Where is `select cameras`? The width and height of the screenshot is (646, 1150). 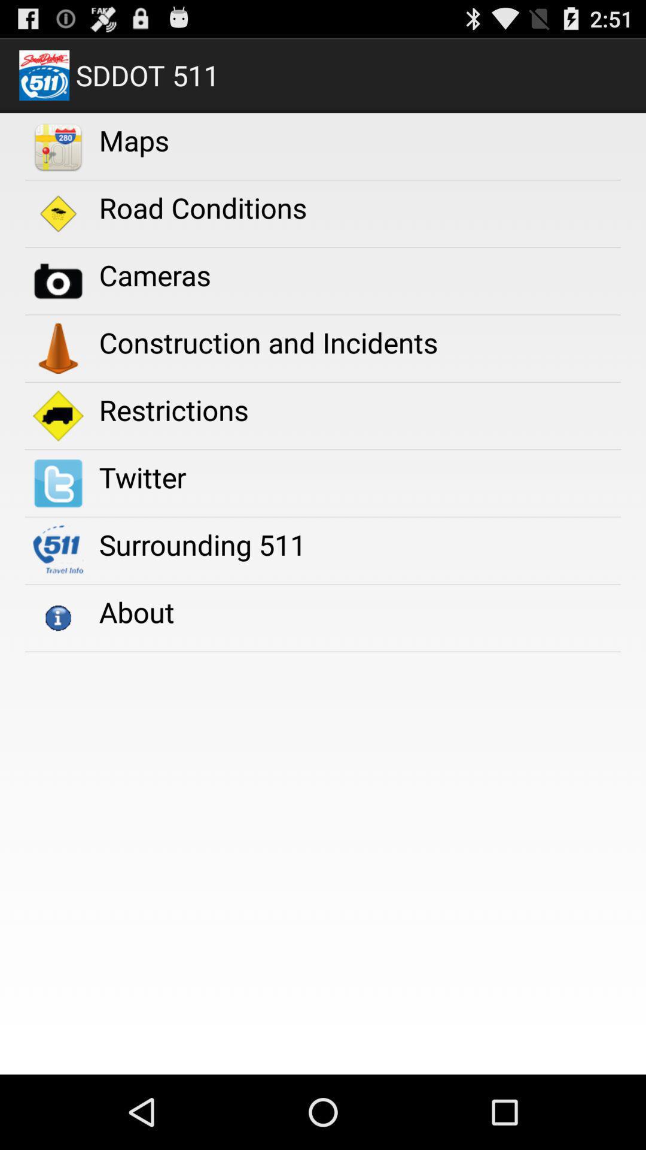 select cameras is located at coordinates (154, 275).